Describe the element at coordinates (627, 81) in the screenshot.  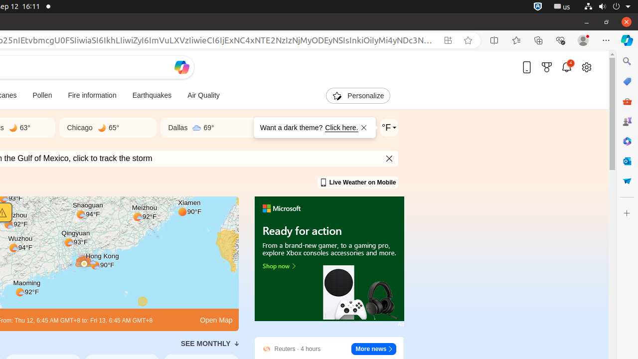
I see `Microsoft Shopping` at that location.